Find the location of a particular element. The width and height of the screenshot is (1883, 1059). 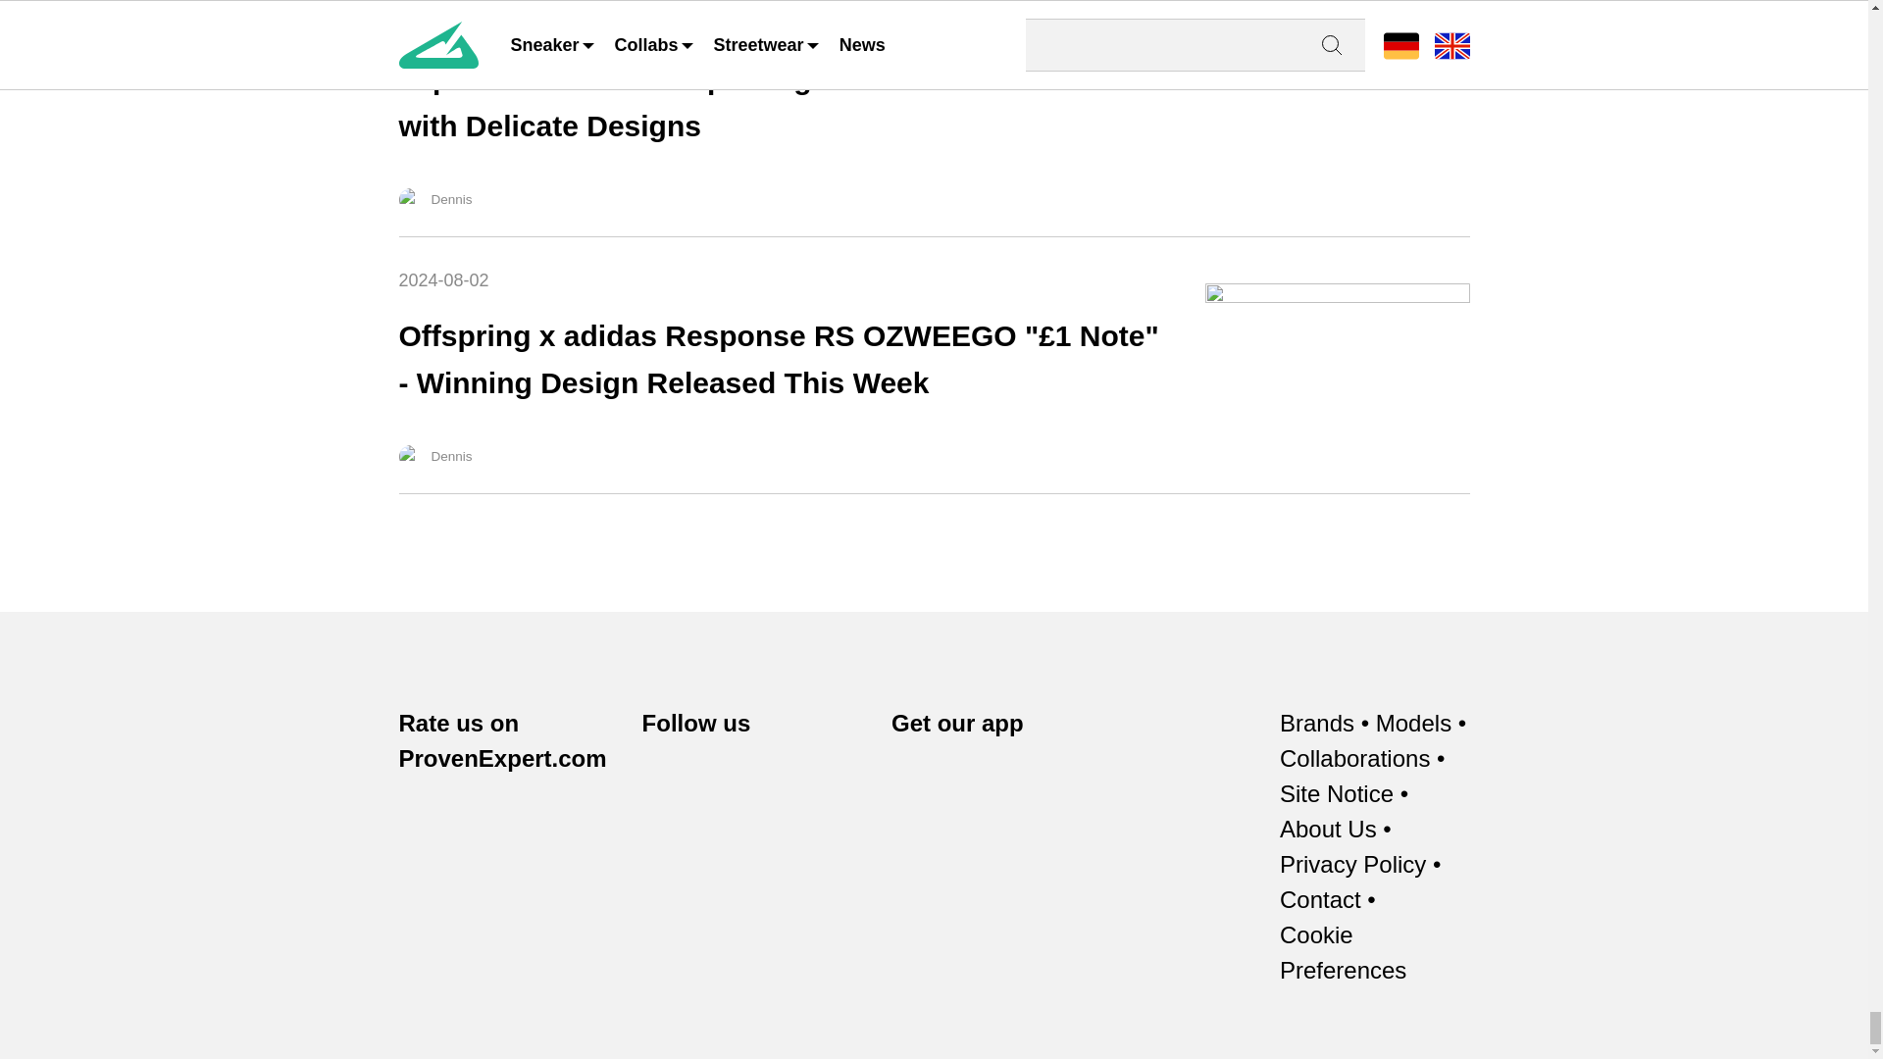

Dennis is located at coordinates (410, 457).